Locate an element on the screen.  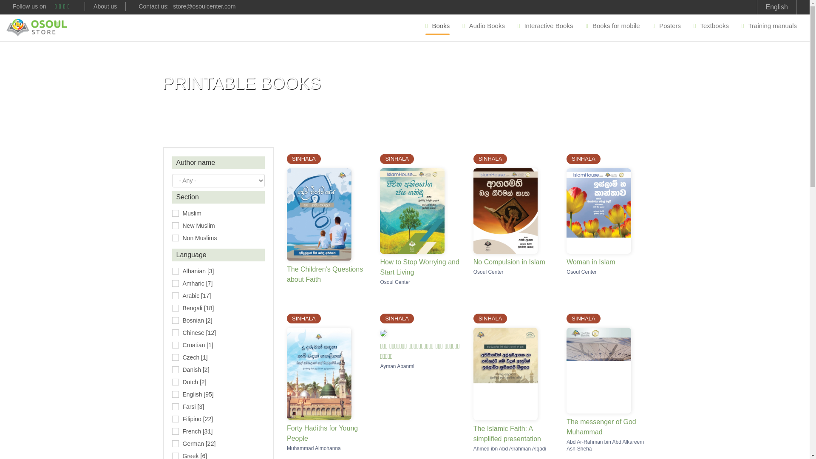
English is located at coordinates (777, 7).